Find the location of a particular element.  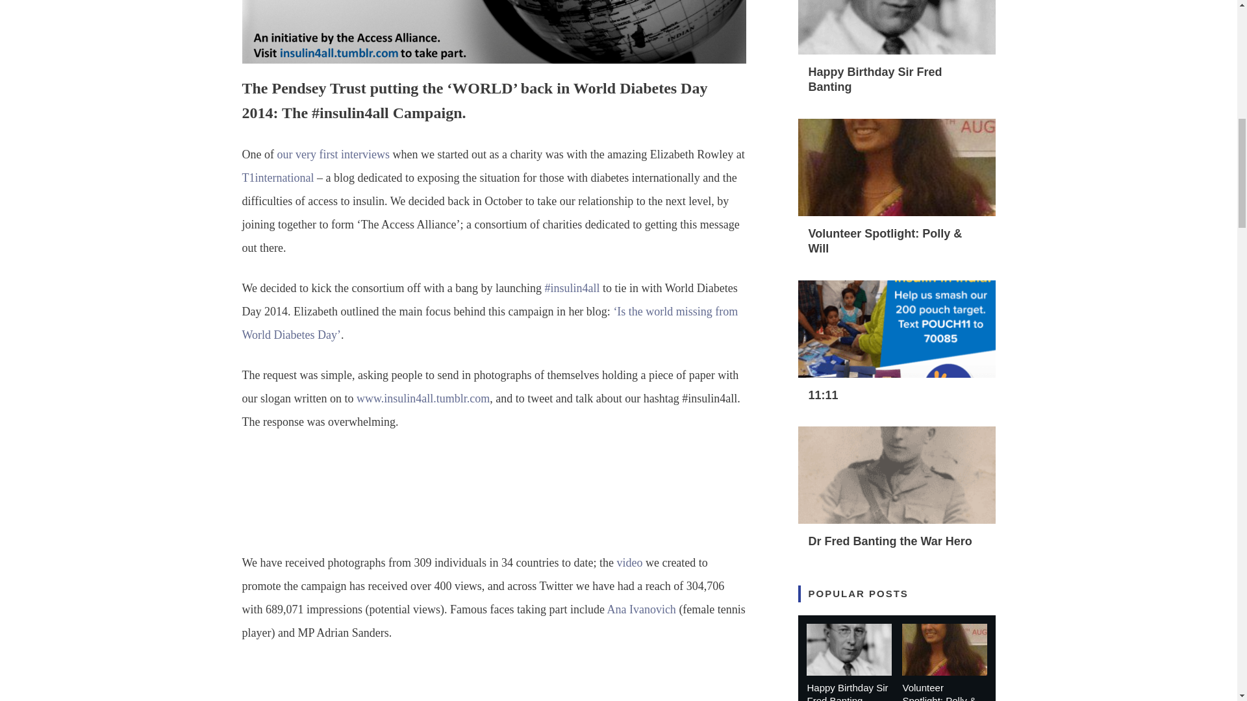

T1international is located at coordinates (278, 178).